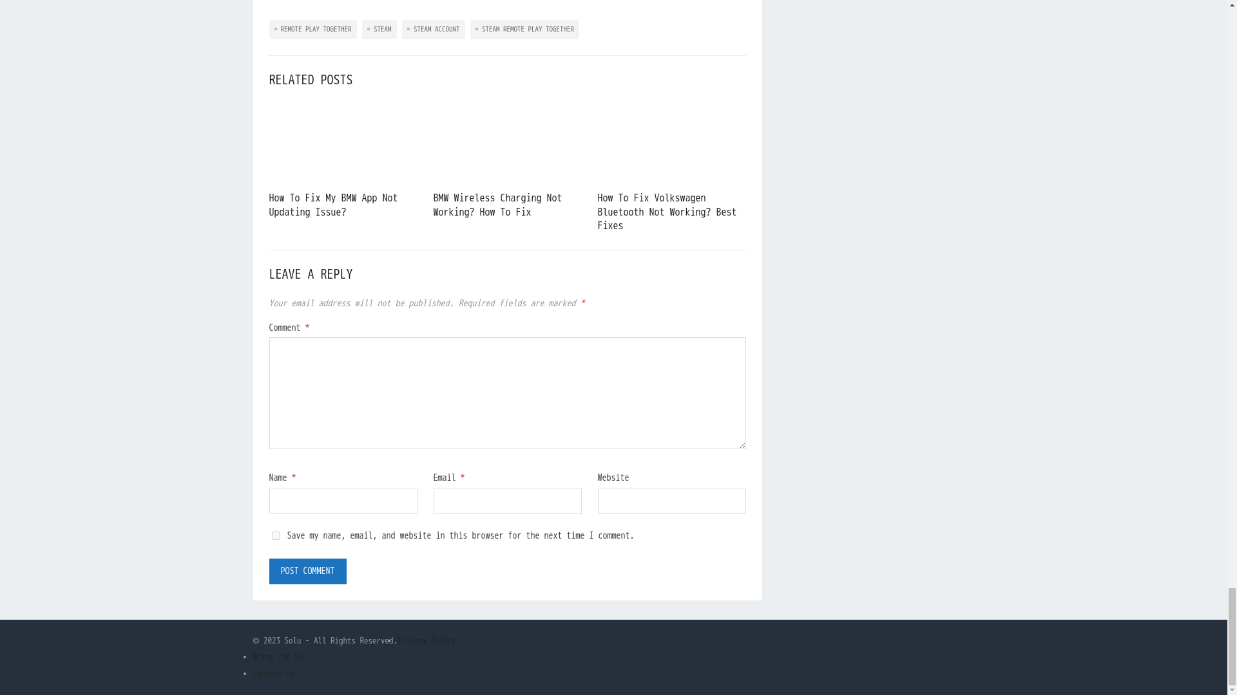 This screenshot has width=1237, height=695. What do you see at coordinates (308, 571) in the screenshot?
I see `Post Comment` at bounding box center [308, 571].